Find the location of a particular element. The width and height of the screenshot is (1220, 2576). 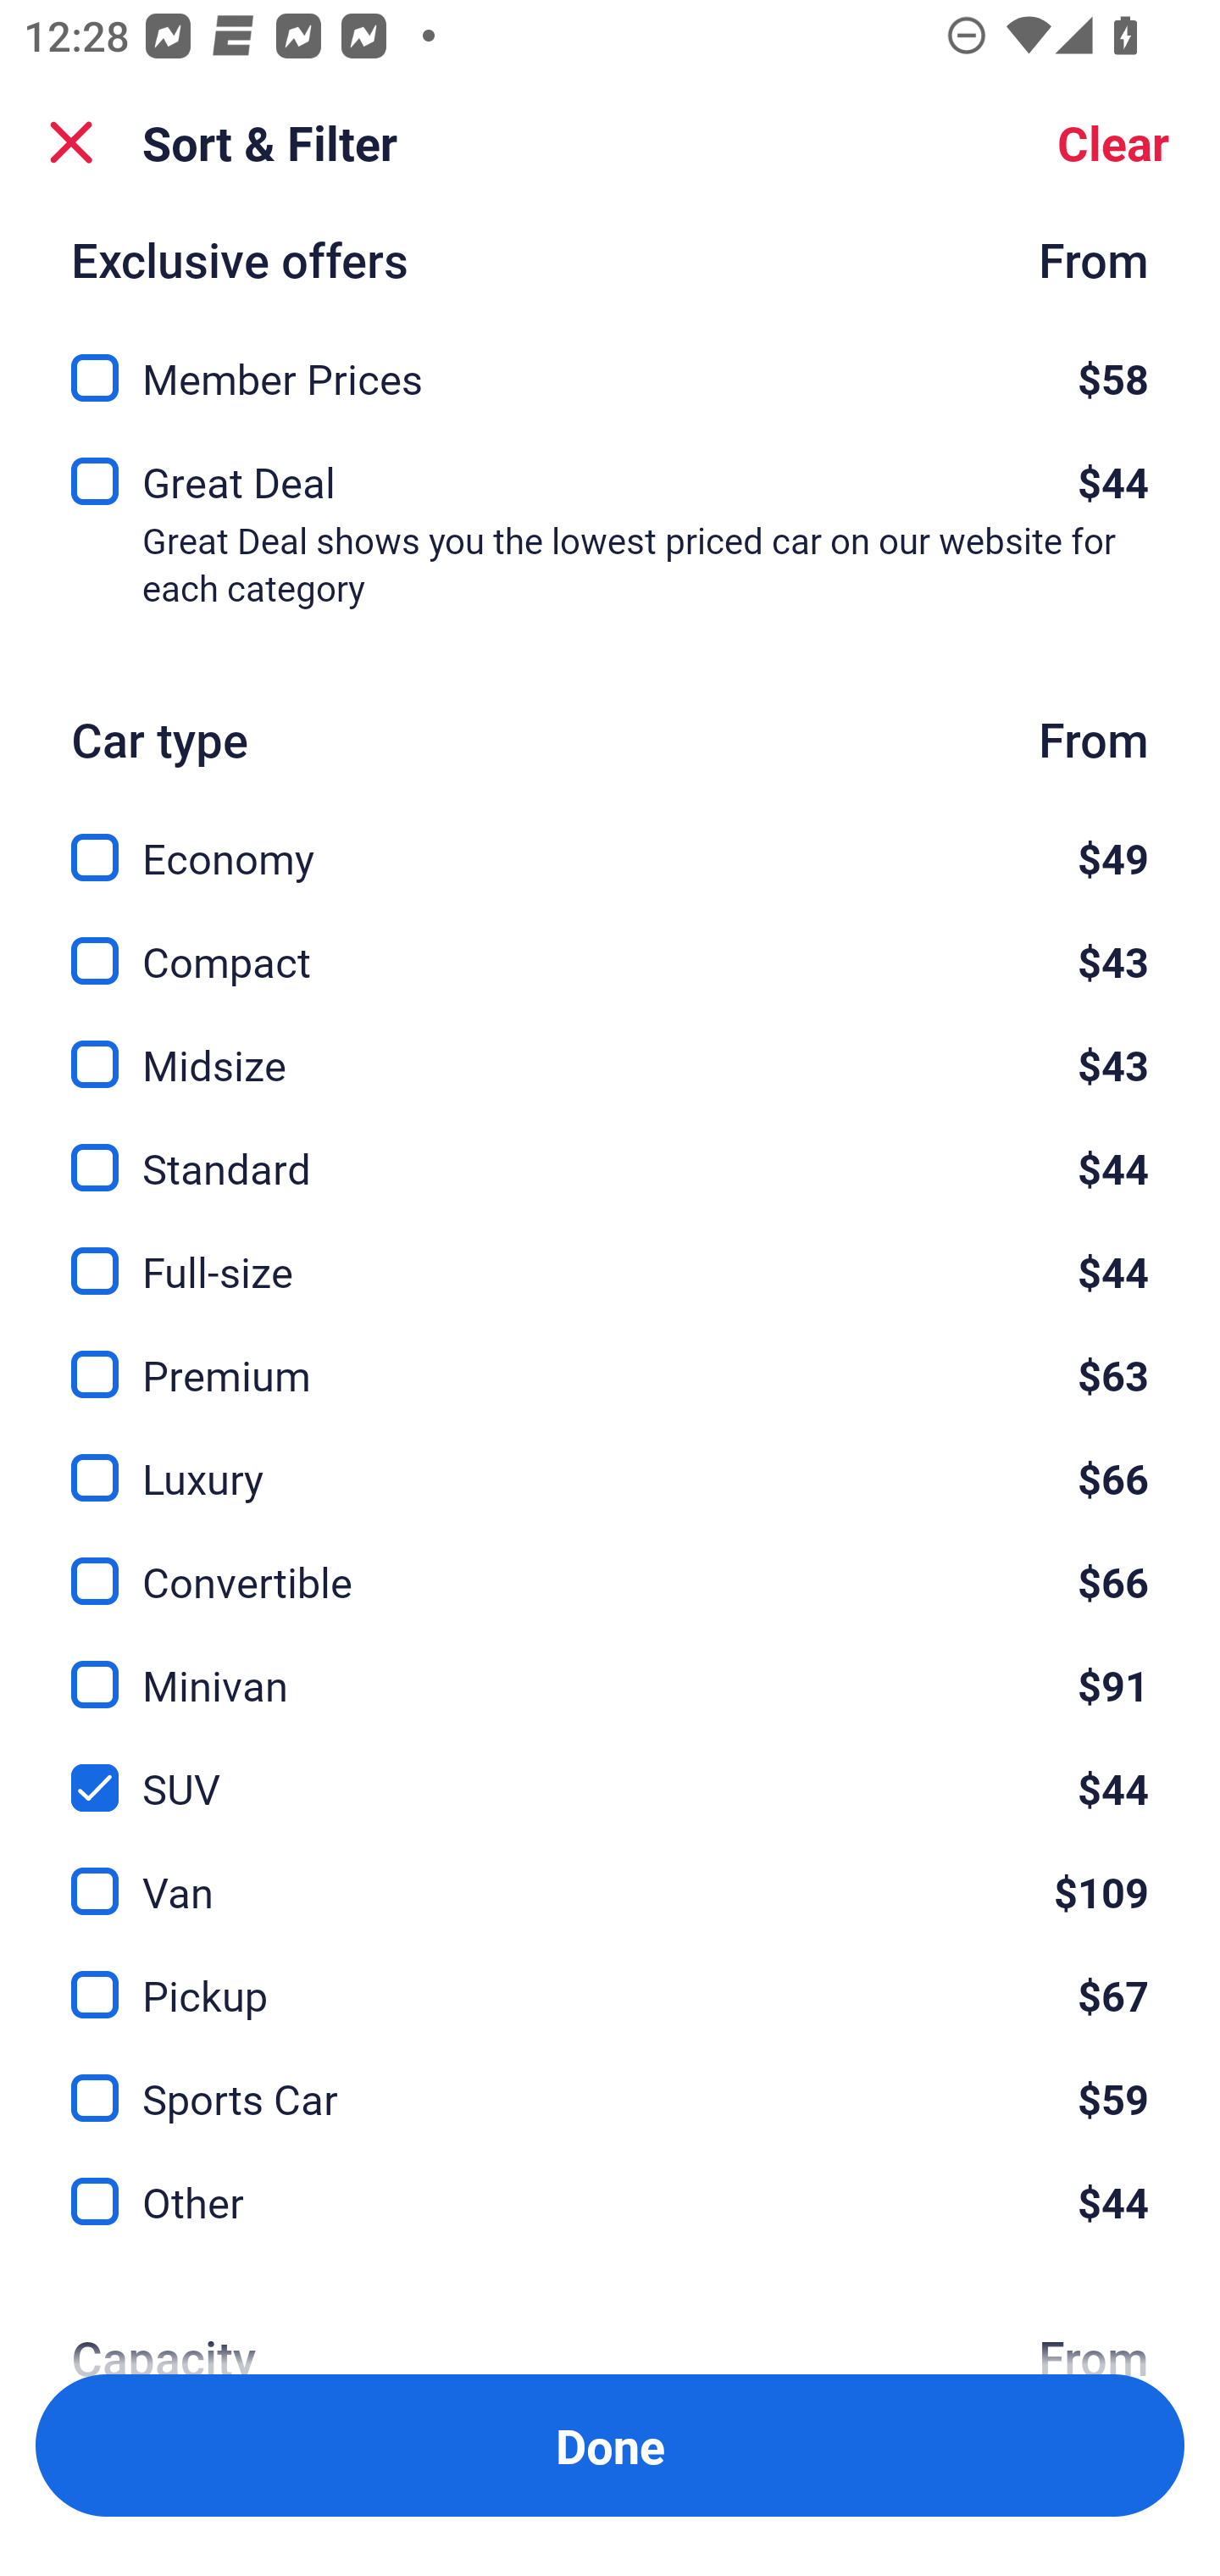

Van, $109 Van $109 is located at coordinates (610, 1873).